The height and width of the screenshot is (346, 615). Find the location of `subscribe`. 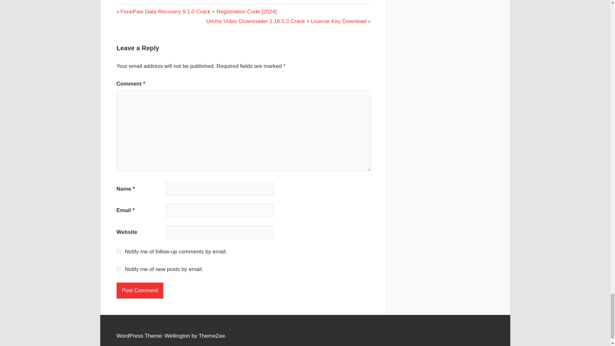

subscribe is located at coordinates (119, 268).